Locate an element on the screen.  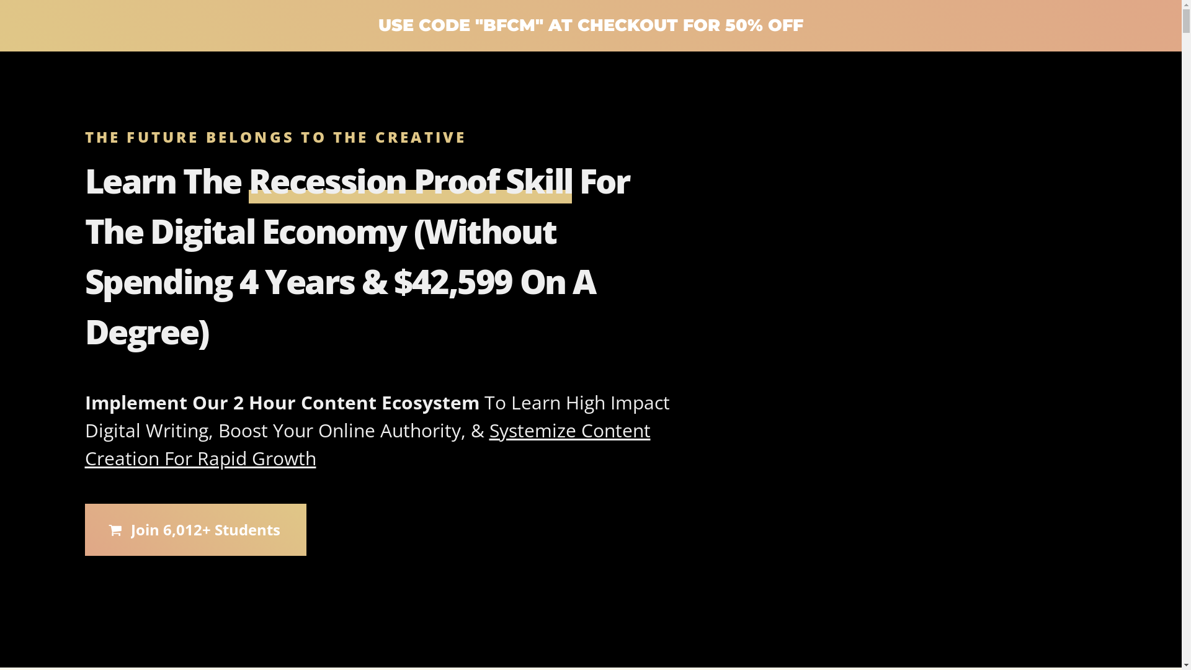
Join 6,012+ Students is located at coordinates (195, 530).